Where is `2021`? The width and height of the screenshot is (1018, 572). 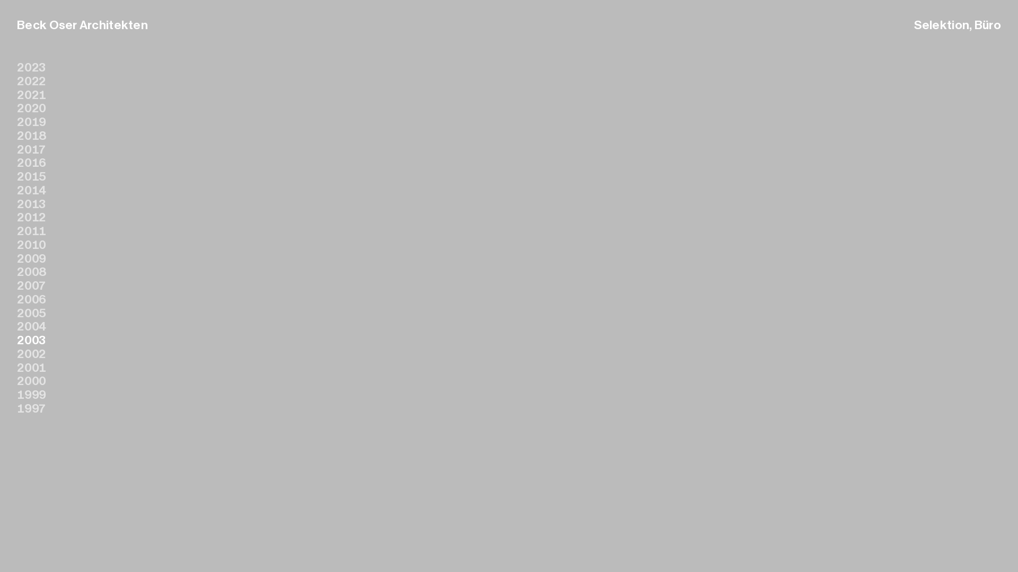
2021 is located at coordinates (32, 95).